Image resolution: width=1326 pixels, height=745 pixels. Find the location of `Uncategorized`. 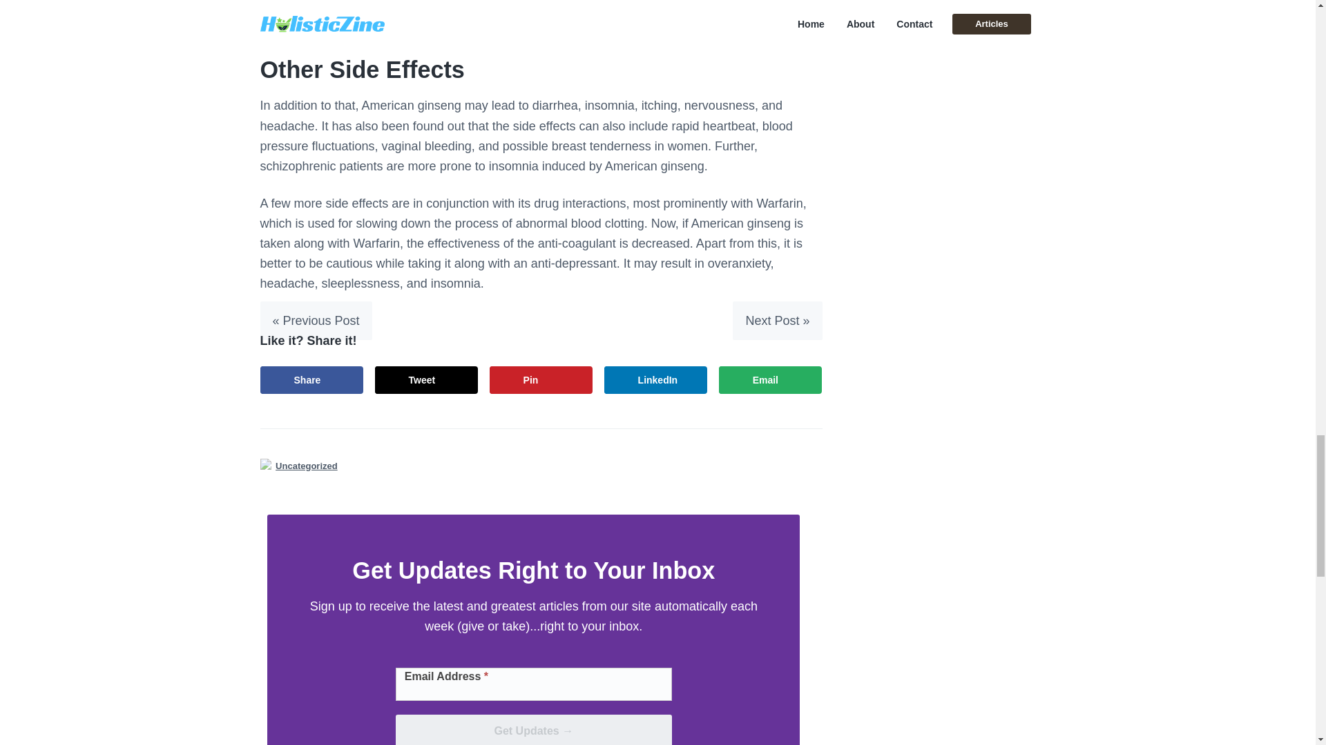

Uncategorized is located at coordinates (307, 466).